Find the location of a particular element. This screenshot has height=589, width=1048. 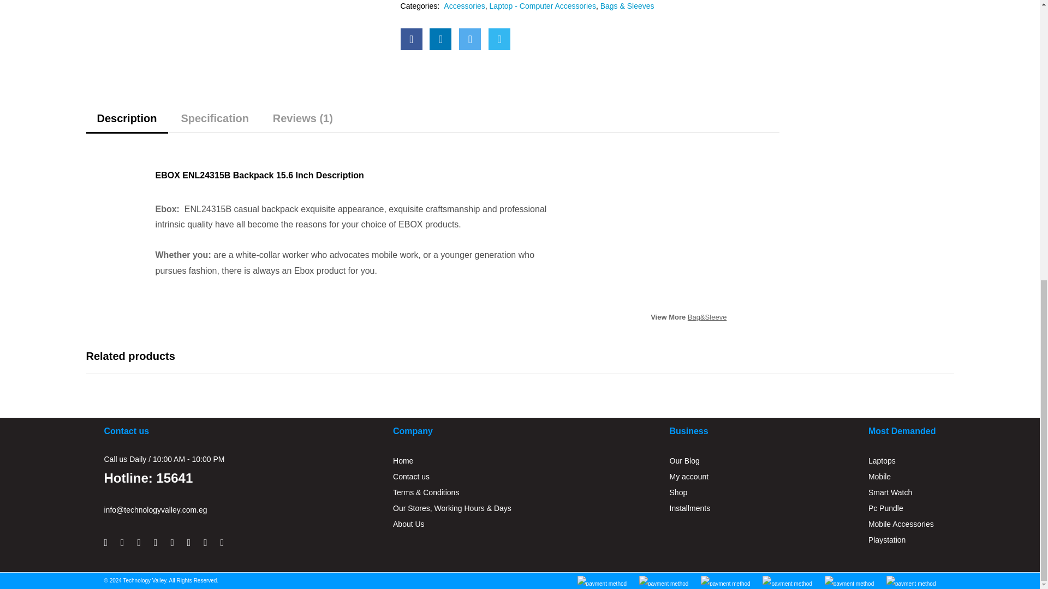

Share on WhatsApp is located at coordinates (499, 39).